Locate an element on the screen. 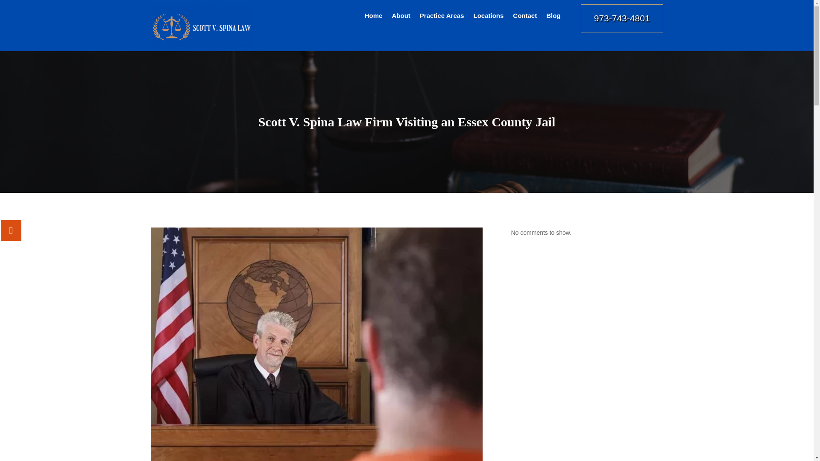 The image size is (820, 461). Contact is located at coordinates (525, 17).